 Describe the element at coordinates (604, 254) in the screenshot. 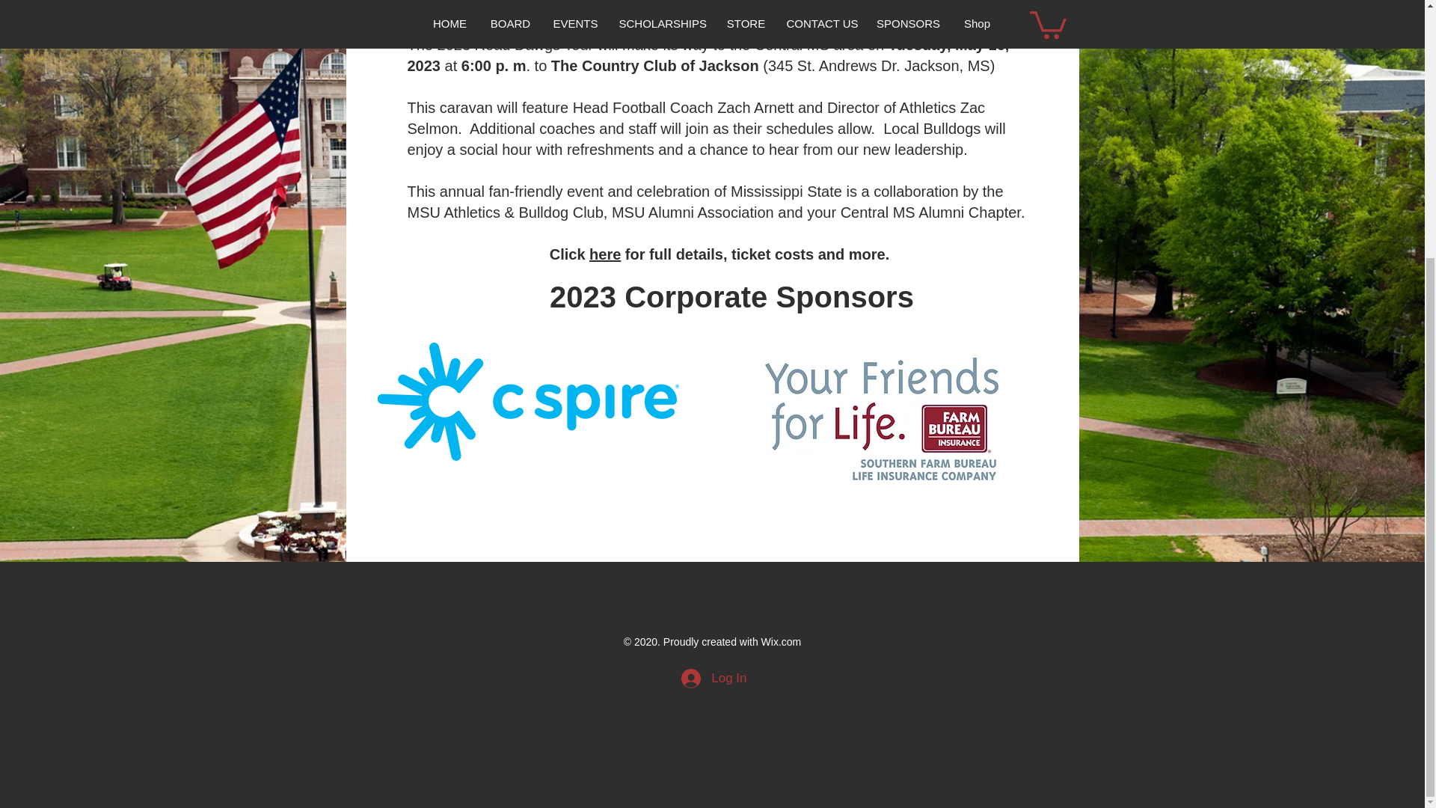

I see `here` at that location.